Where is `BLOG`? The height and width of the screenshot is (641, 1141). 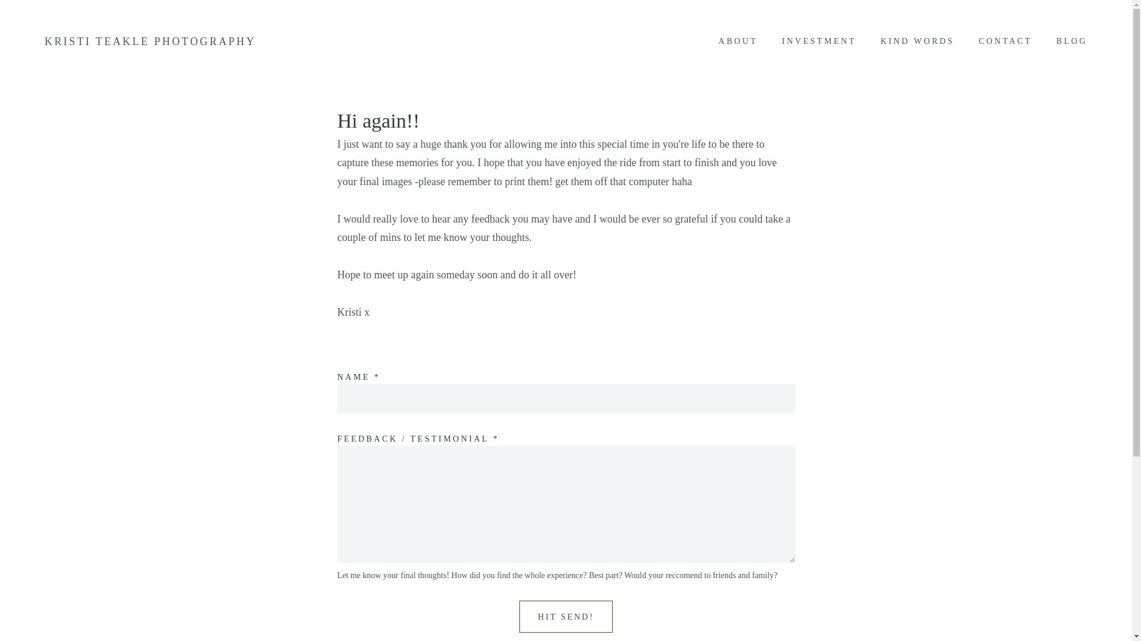 BLOG is located at coordinates (1072, 42).